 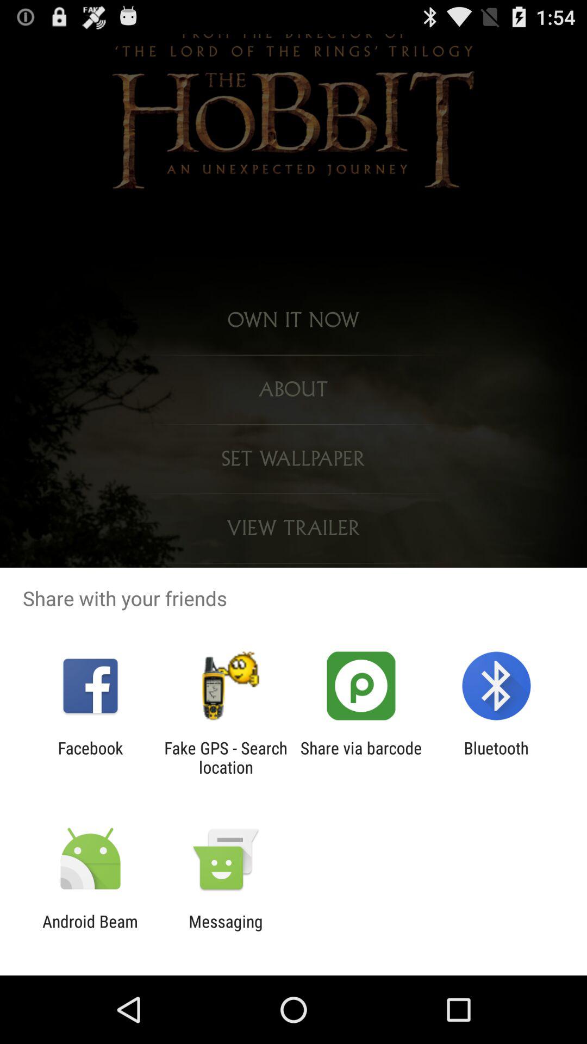 I want to click on press the icon next to the fake gps search, so click(x=361, y=757).